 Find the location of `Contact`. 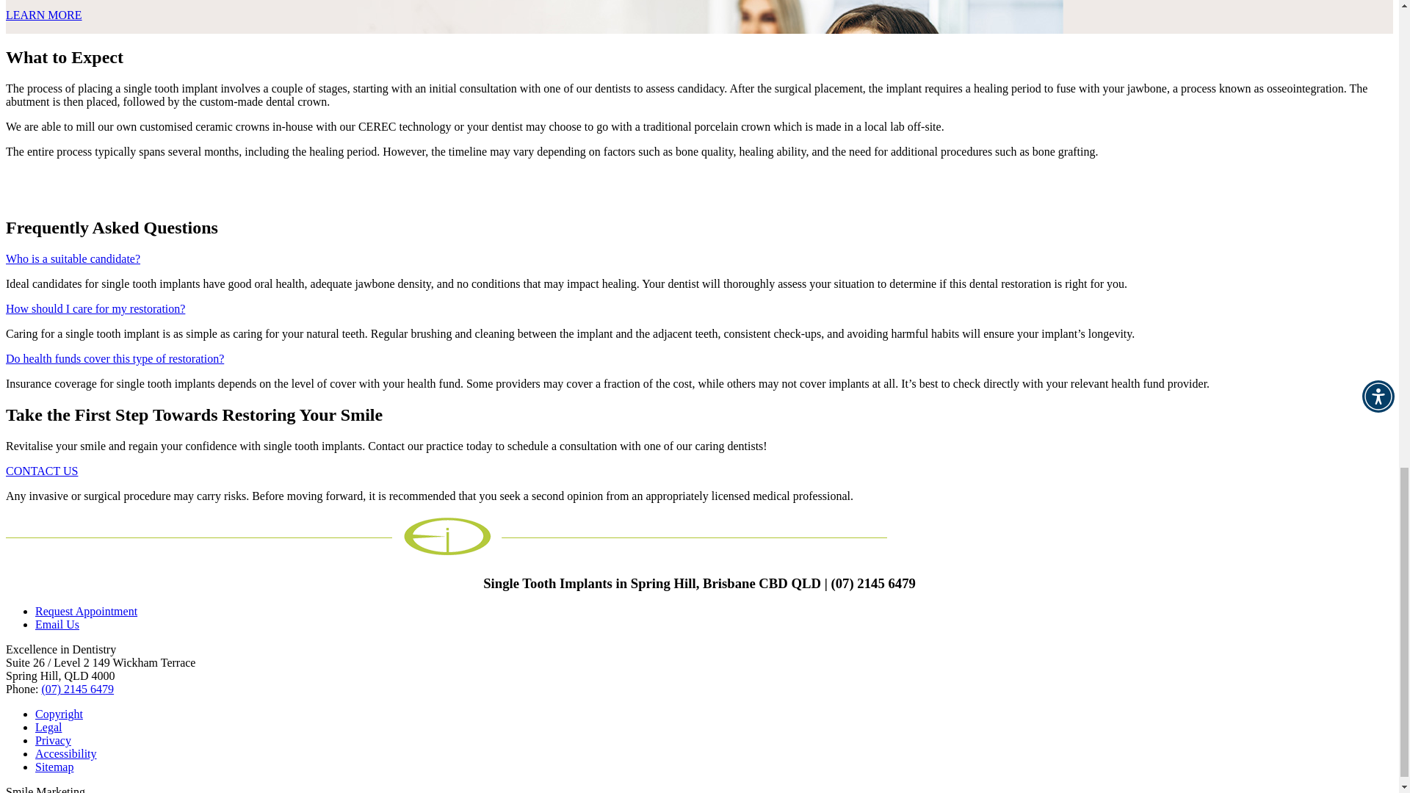

Contact is located at coordinates (57, 624).